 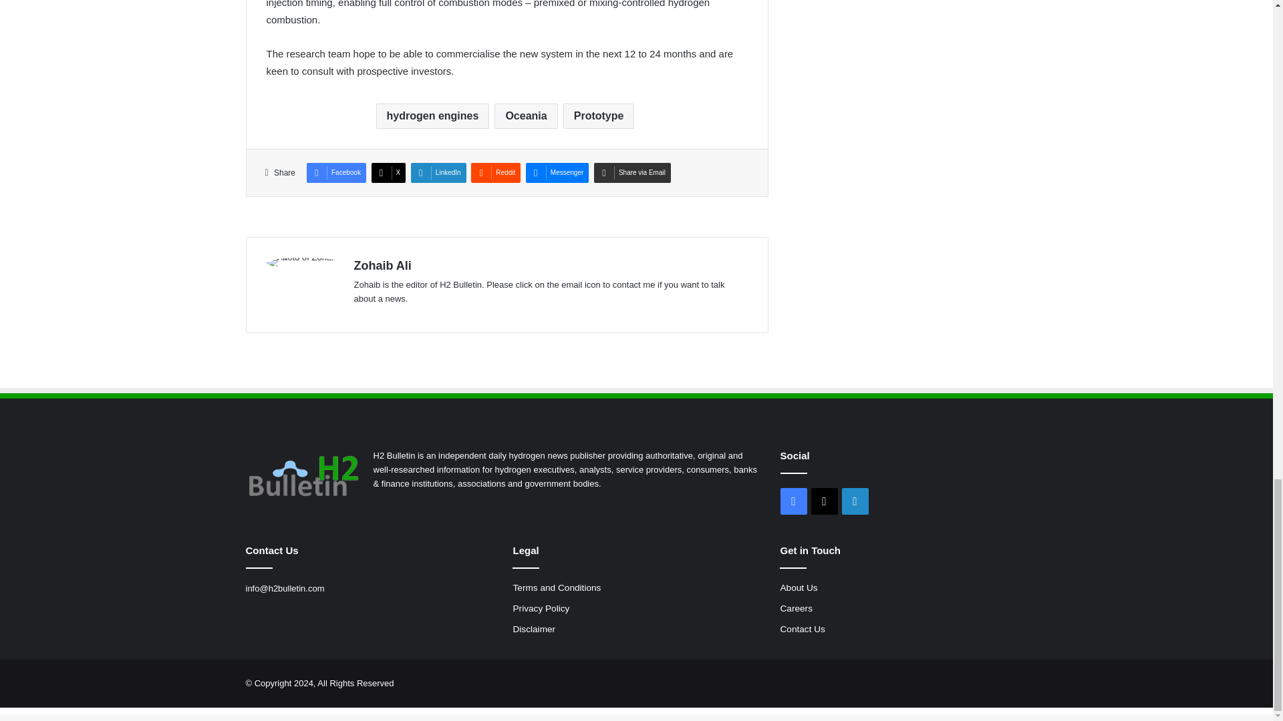 What do you see at coordinates (433, 116) in the screenshot?
I see `hydrogen engines` at bounding box center [433, 116].